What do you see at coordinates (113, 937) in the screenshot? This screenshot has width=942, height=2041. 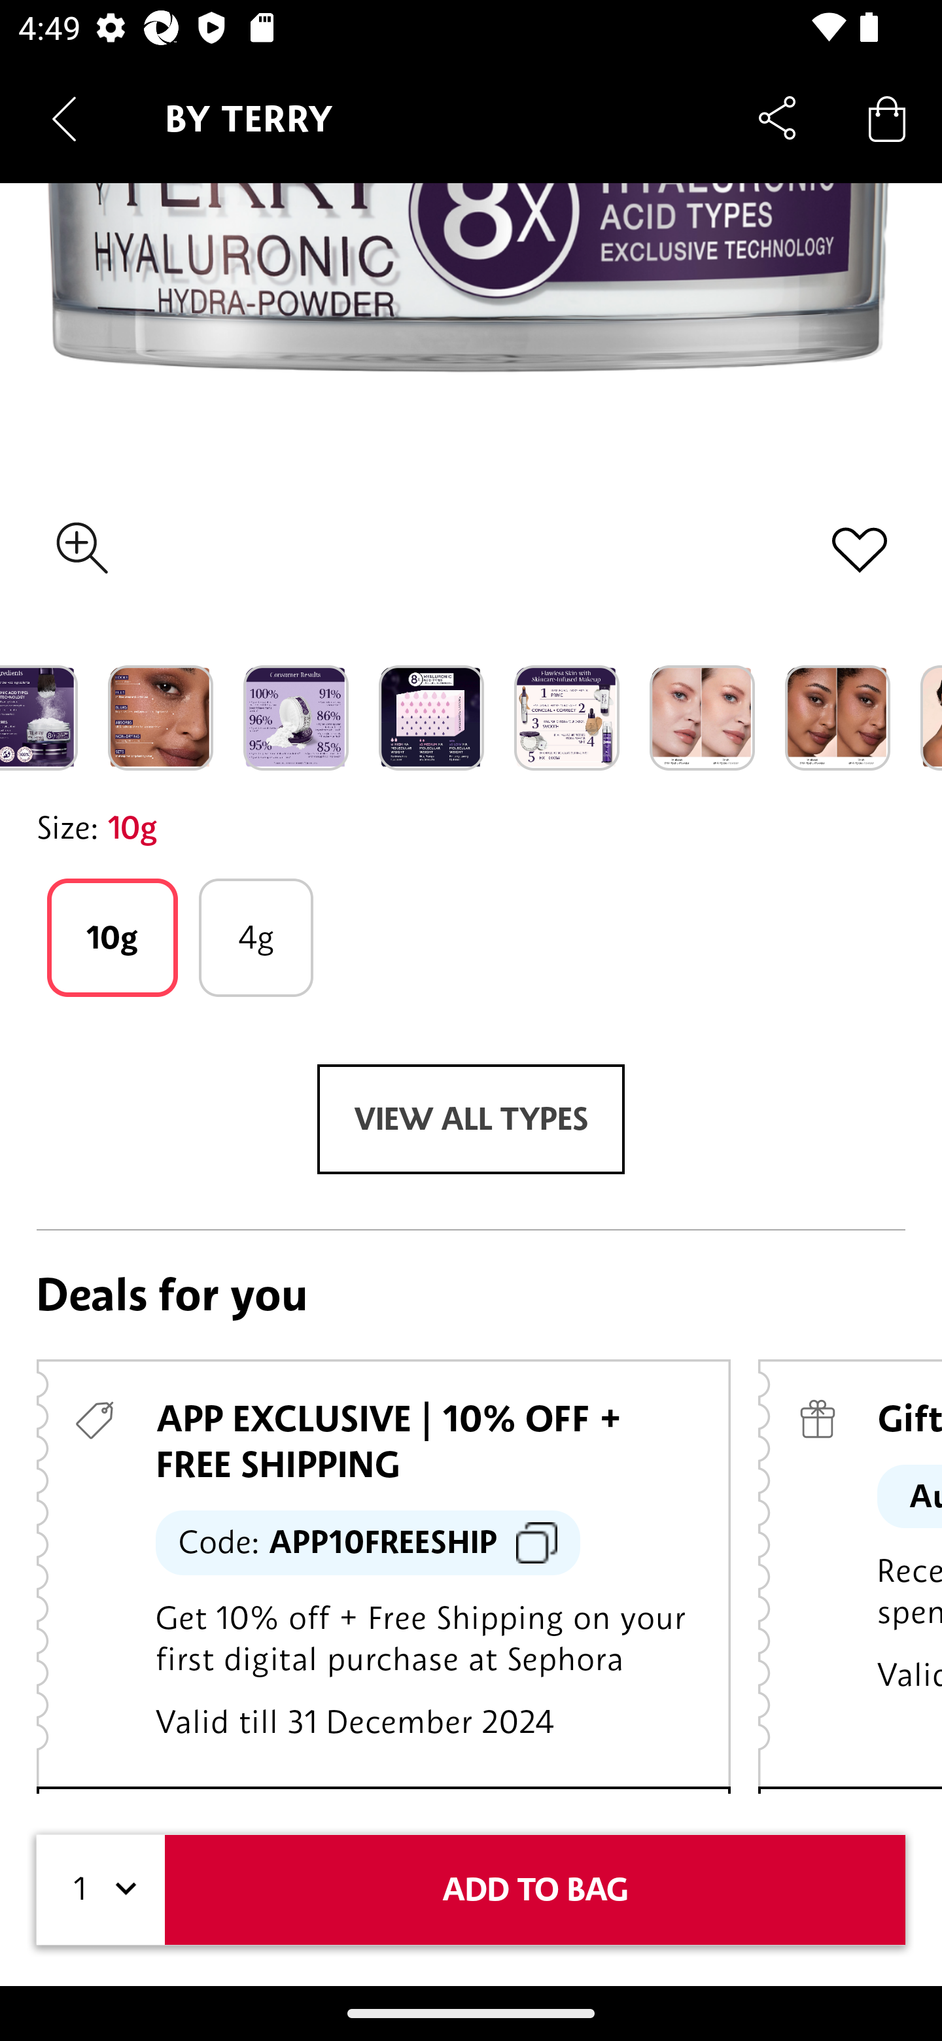 I see `10g` at bounding box center [113, 937].